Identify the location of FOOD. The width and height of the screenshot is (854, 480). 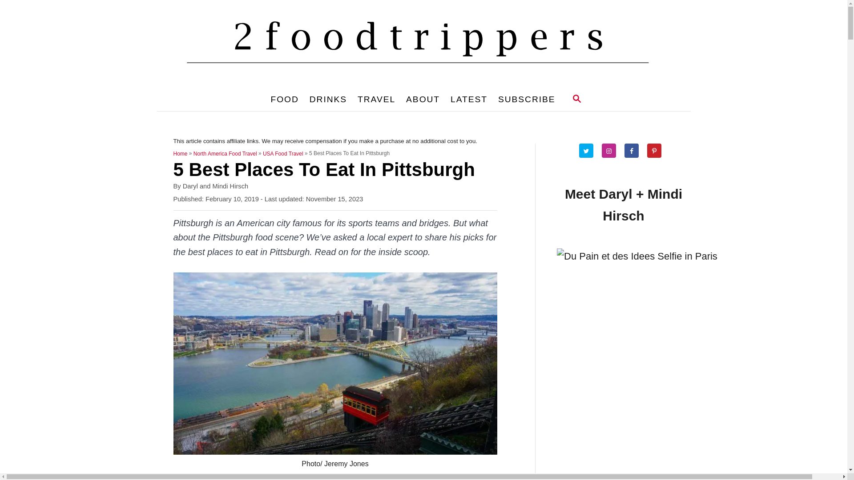
(285, 100).